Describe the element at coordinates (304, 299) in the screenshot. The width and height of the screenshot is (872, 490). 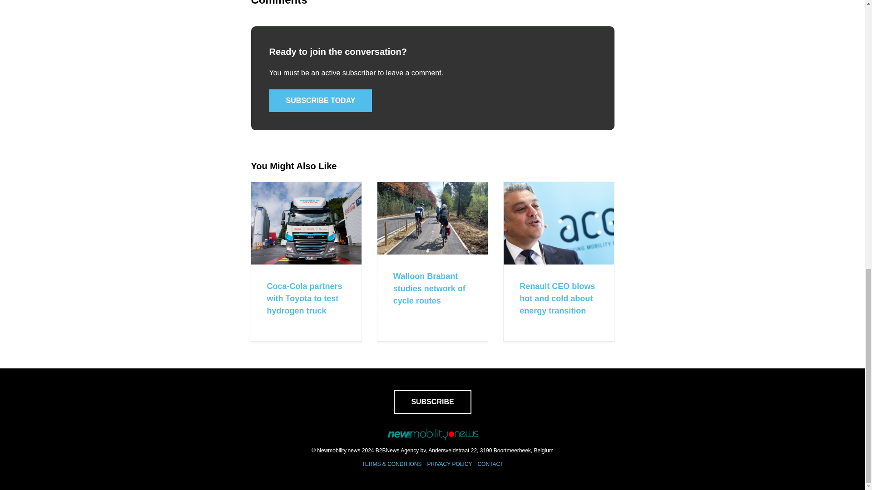
I see `Coca-Cola partners with Toyota to test hydrogen truck` at that location.